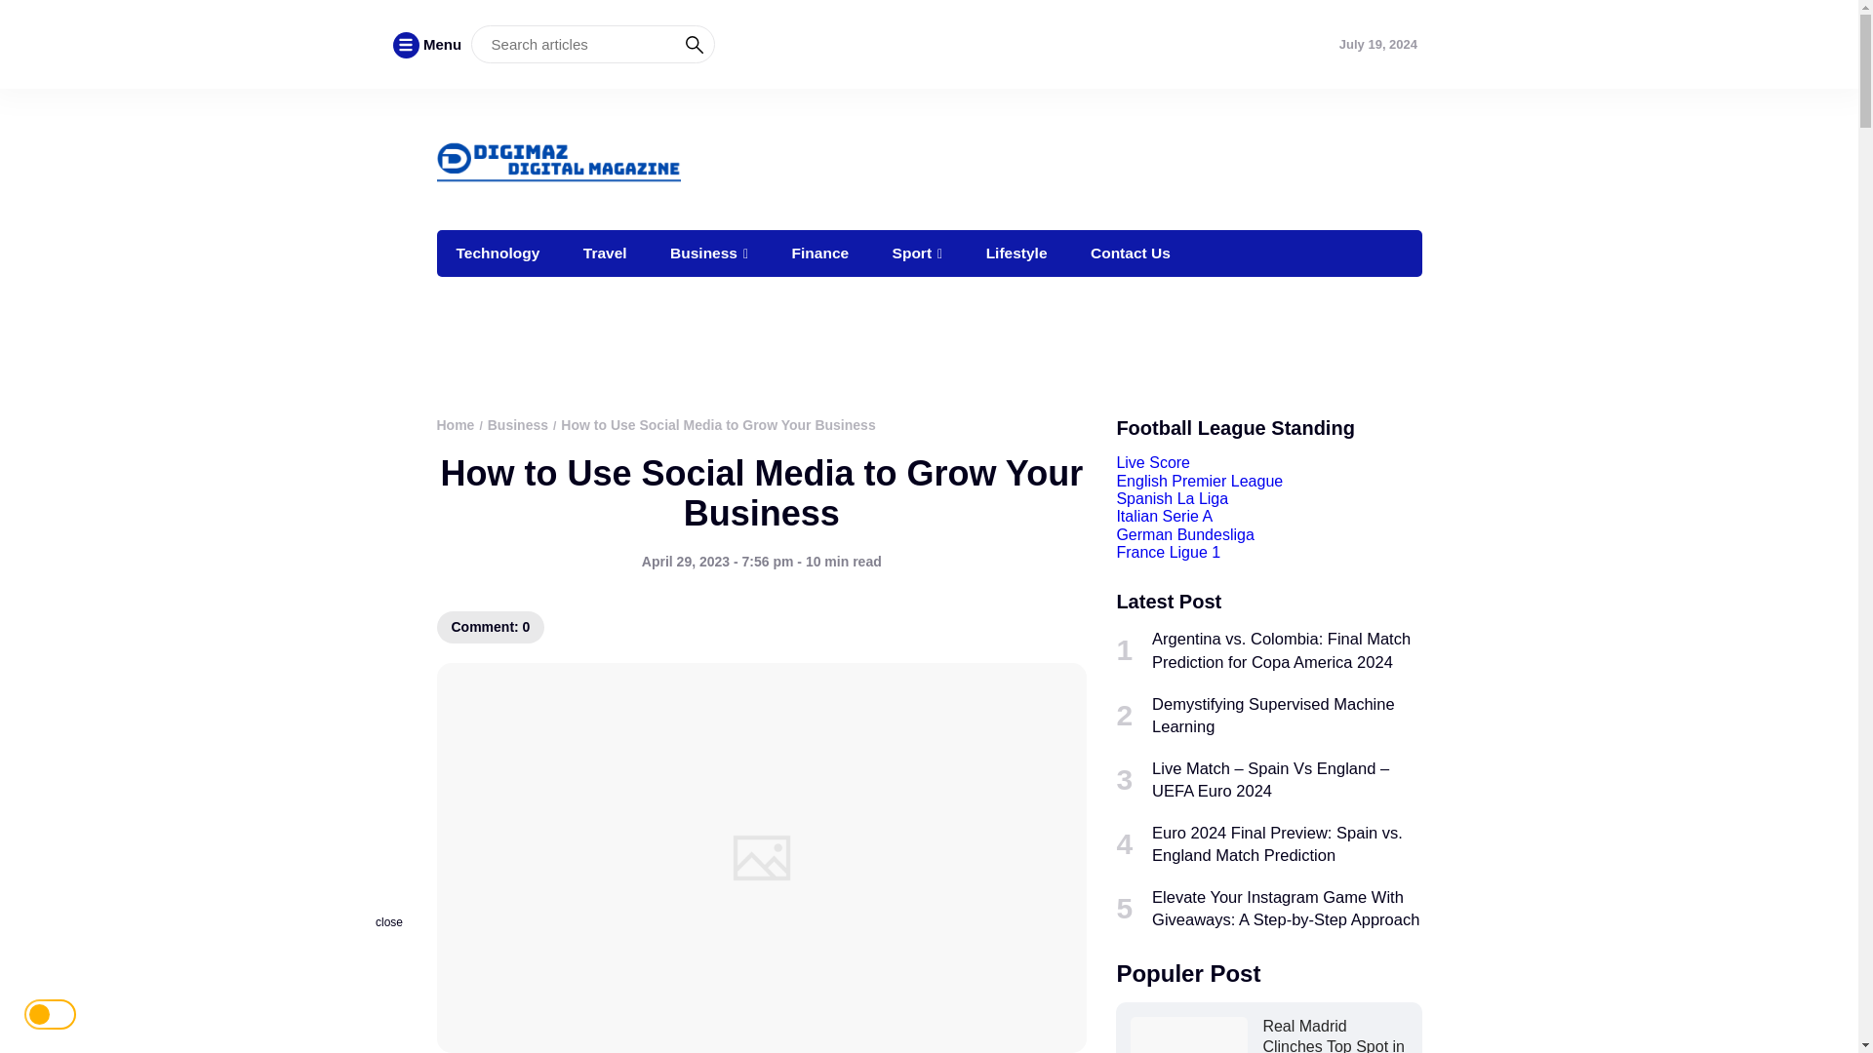 This screenshot has height=1053, width=1873. Describe the element at coordinates (605, 253) in the screenshot. I see `Travel` at that location.